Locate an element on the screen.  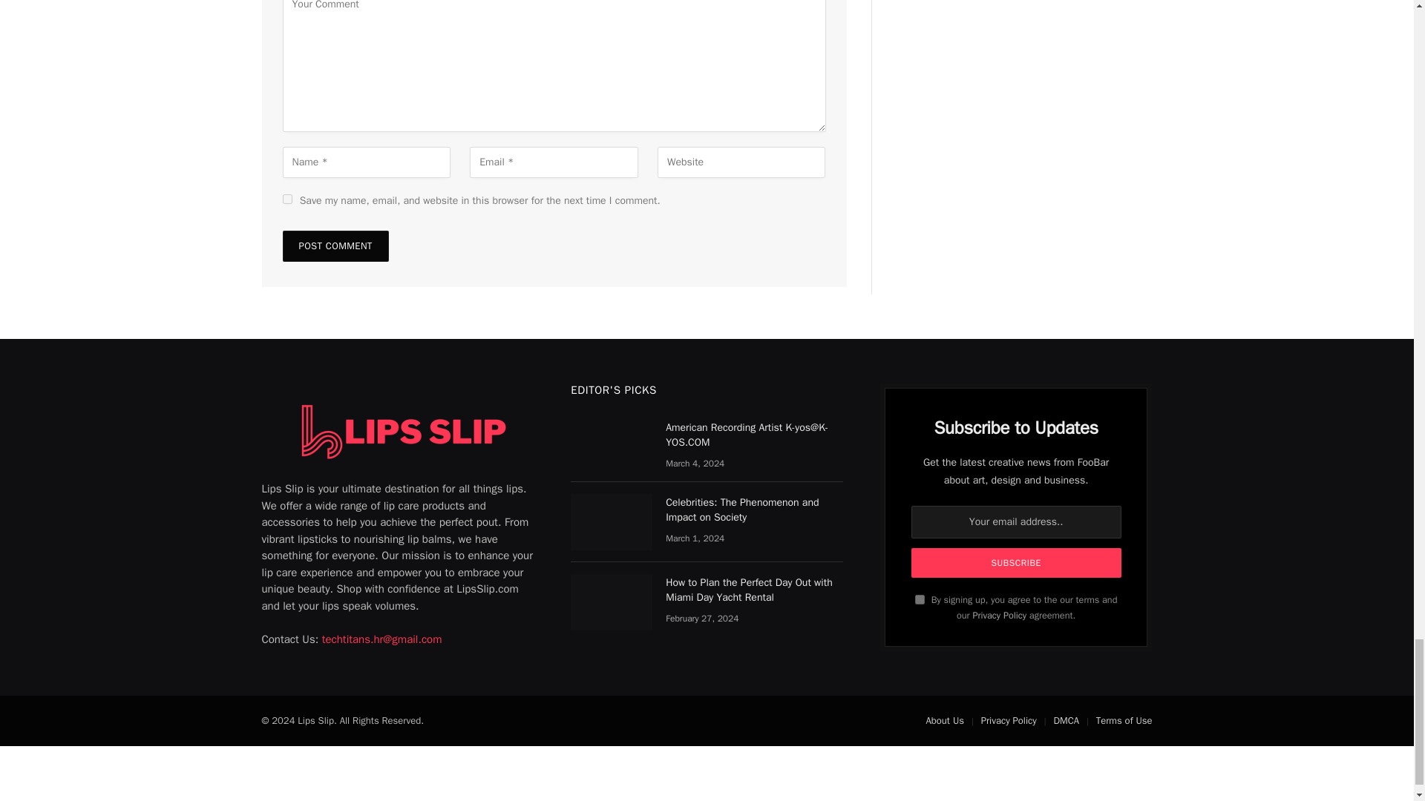
yes is located at coordinates (286, 199).